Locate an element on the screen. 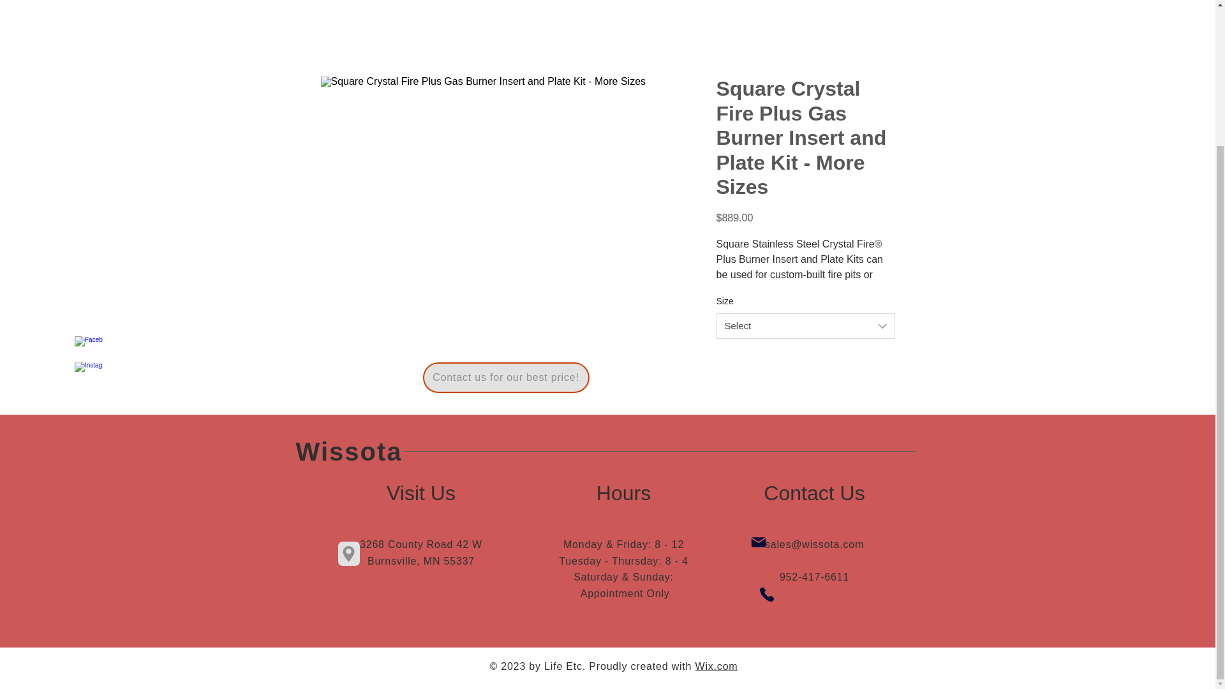 This screenshot has width=1225, height=689. Contact Us is located at coordinates (814, 493).